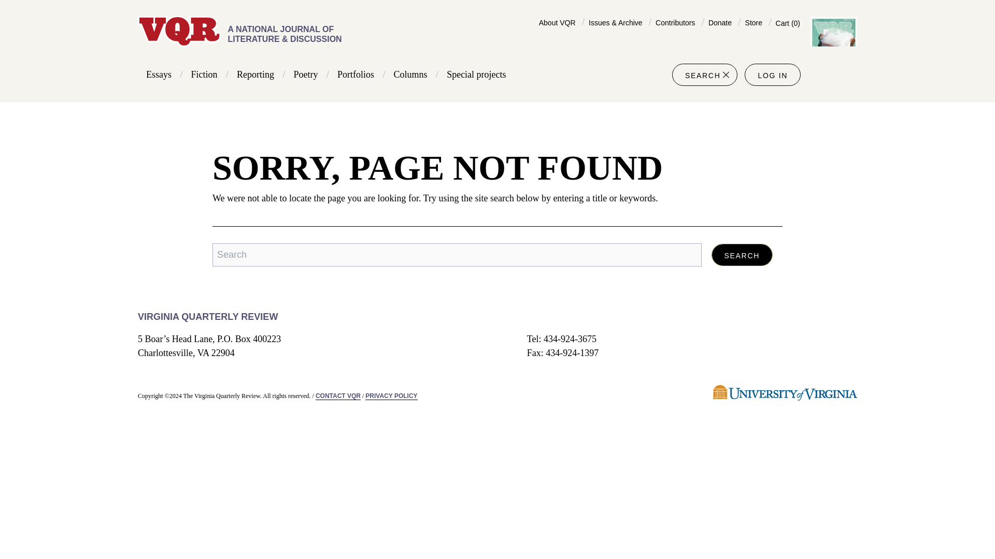 This screenshot has height=559, width=995. I want to click on Essays, so click(159, 75).